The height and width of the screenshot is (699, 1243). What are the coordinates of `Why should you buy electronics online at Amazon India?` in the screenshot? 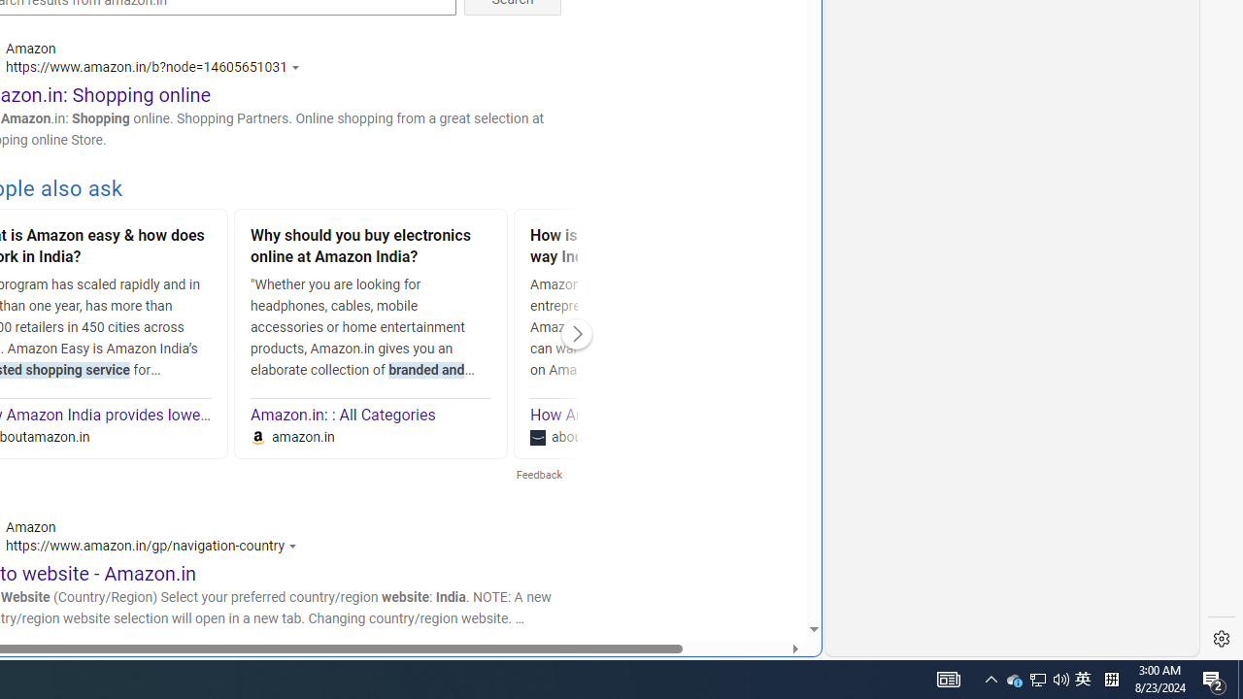 It's located at (371, 249).